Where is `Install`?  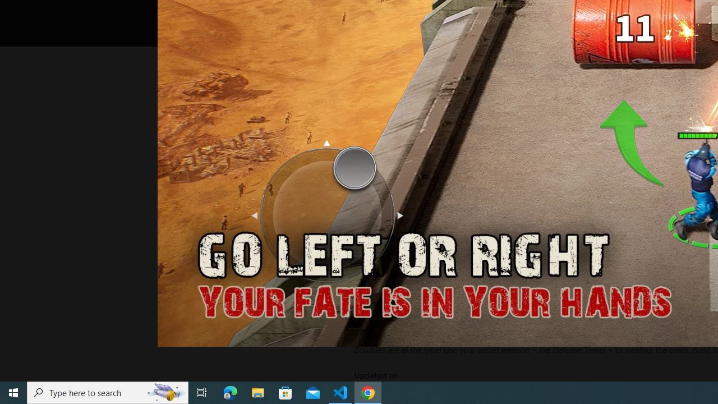 Install is located at coordinates (411, 13).